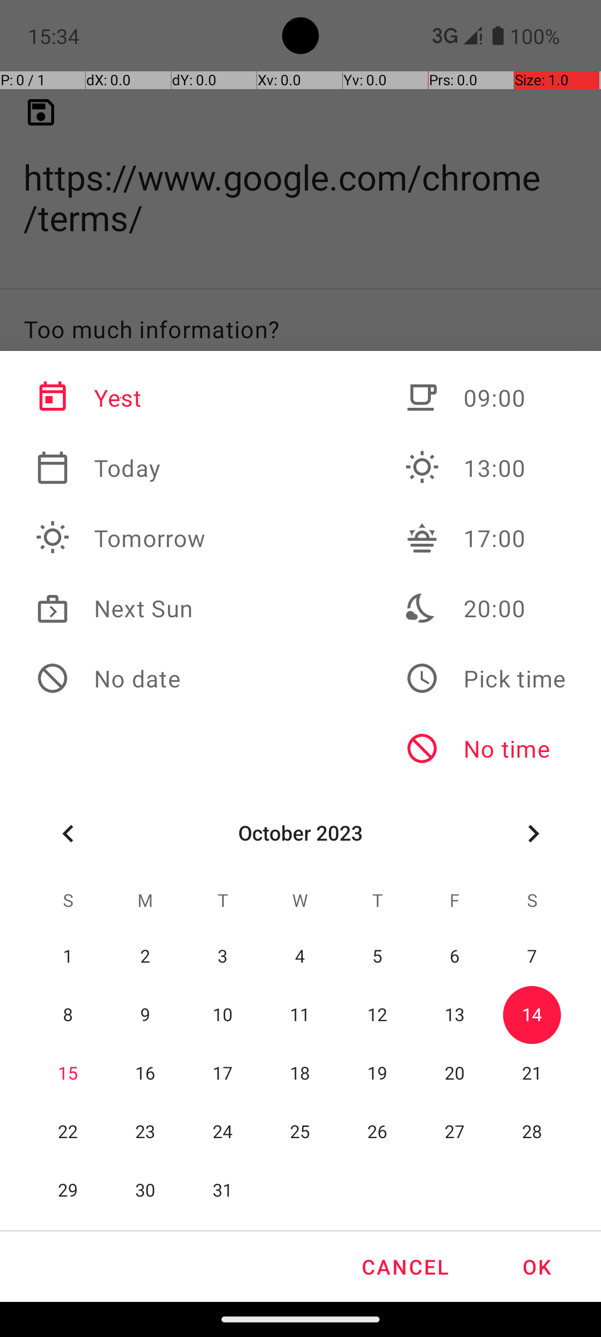  Describe the element at coordinates (300, 1015) in the screenshot. I see `11` at that location.